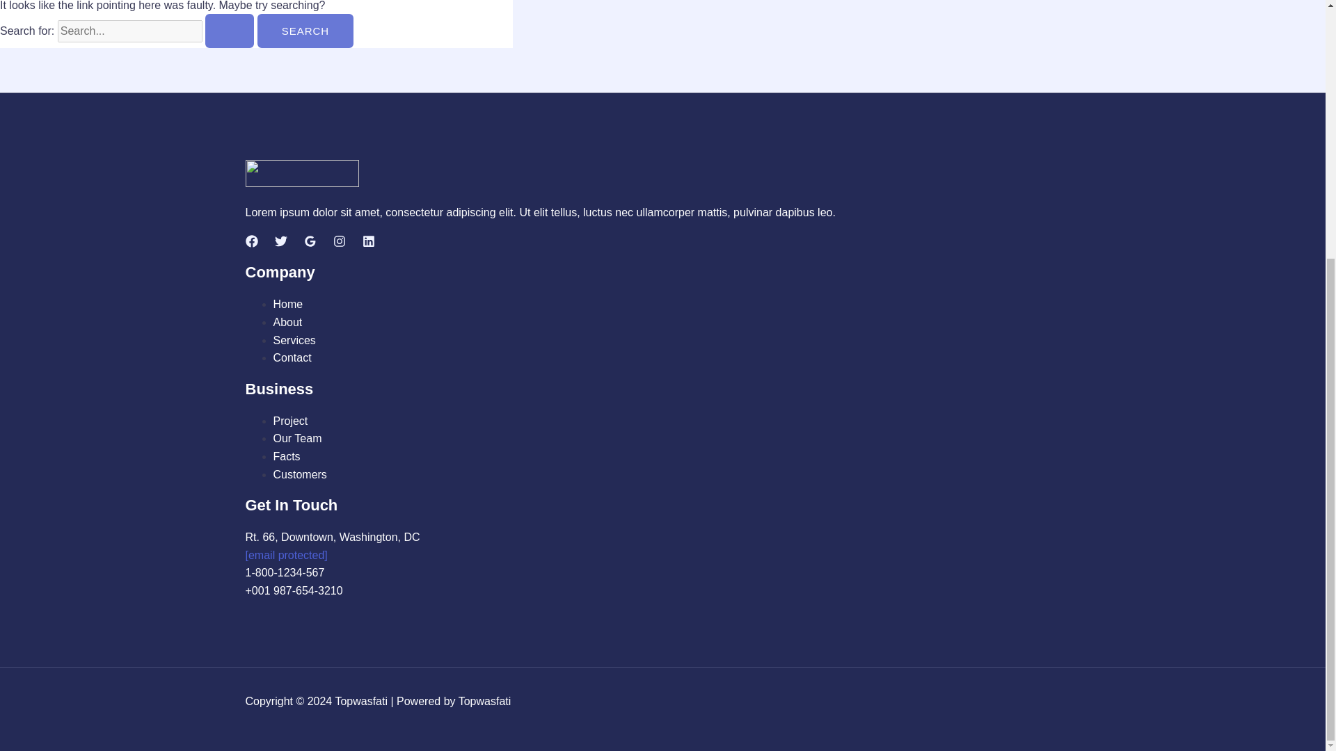 The image size is (1336, 751). I want to click on Services, so click(294, 339).